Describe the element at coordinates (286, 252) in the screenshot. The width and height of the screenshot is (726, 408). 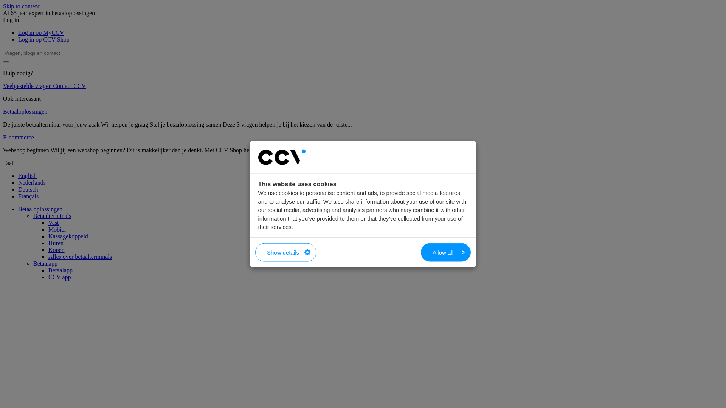
I see `Show details` at that location.